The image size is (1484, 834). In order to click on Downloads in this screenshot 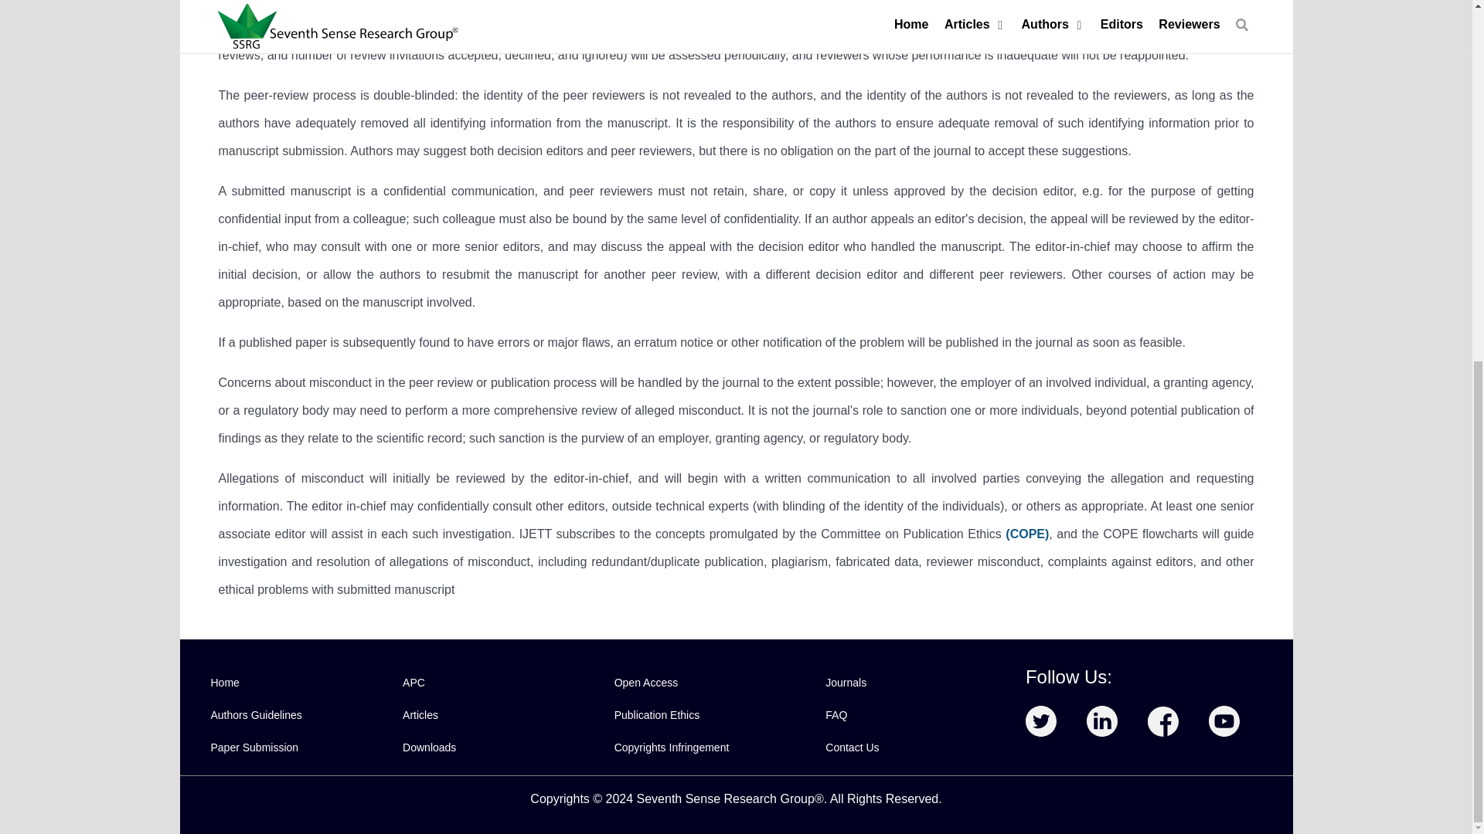, I will do `click(428, 747)`.